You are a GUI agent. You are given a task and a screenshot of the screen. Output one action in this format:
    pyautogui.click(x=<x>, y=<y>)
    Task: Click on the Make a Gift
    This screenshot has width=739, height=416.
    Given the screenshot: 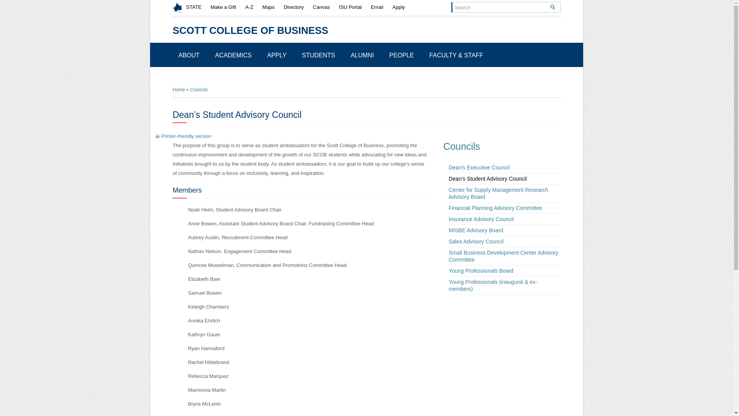 What is the action you would take?
    pyautogui.click(x=223, y=7)
    